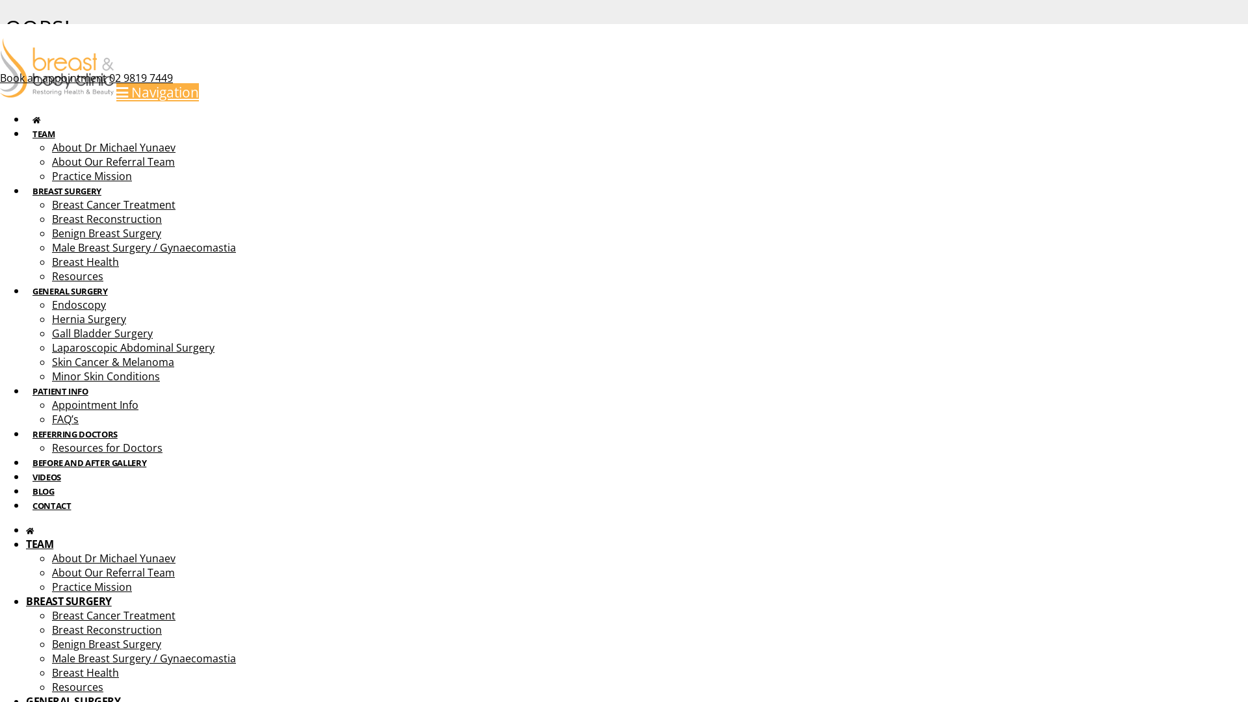 The image size is (1248, 702). What do you see at coordinates (78, 276) in the screenshot?
I see `Resources` at bounding box center [78, 276].